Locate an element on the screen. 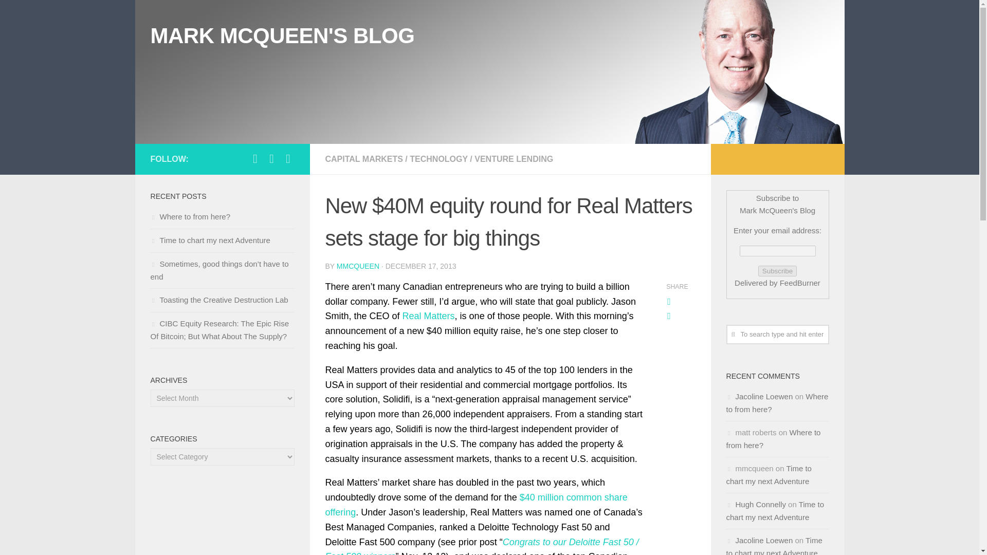  Time to chart my next Adventure is located at coordinates (775, 511).